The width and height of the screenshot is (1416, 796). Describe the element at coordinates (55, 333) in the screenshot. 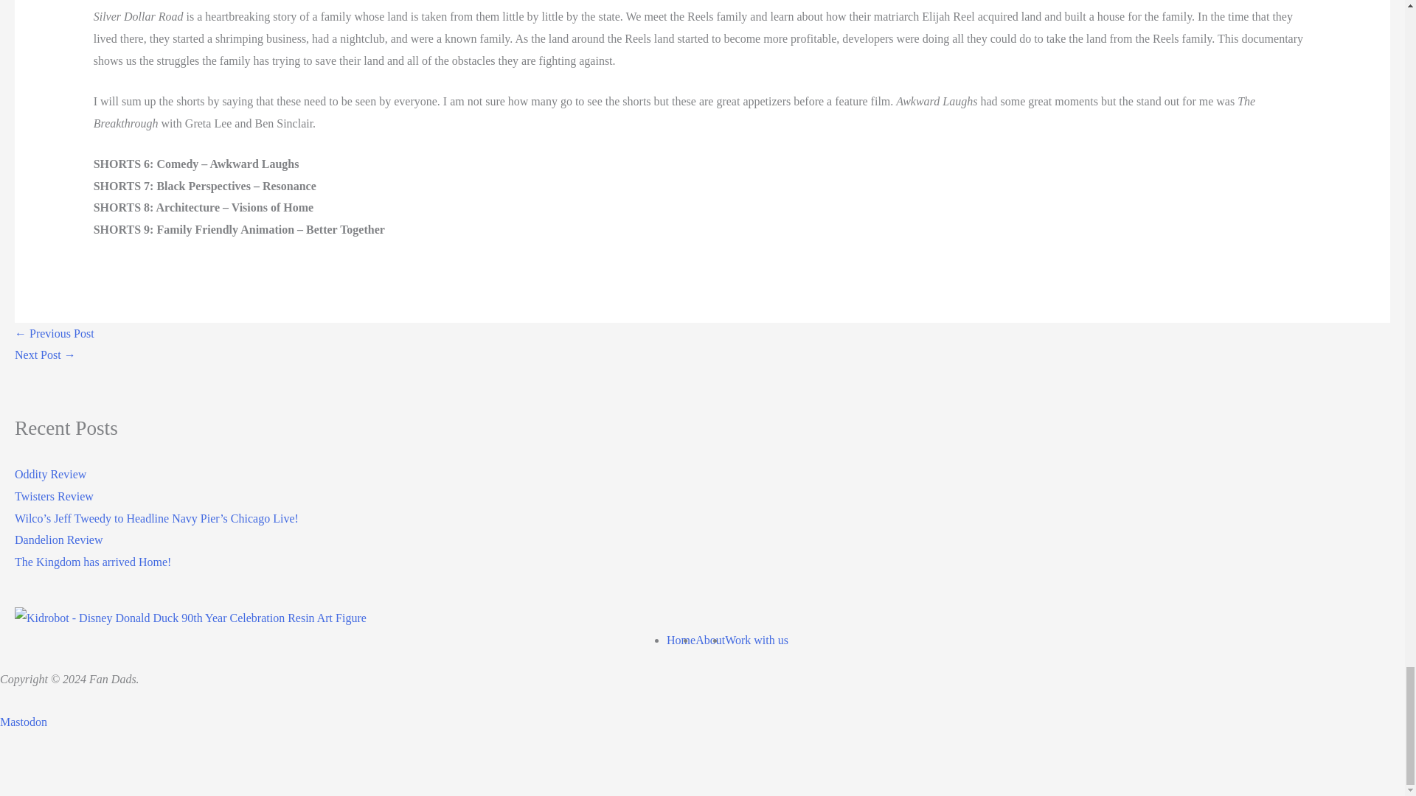

I see `Trolls Band Together Review` at that location.